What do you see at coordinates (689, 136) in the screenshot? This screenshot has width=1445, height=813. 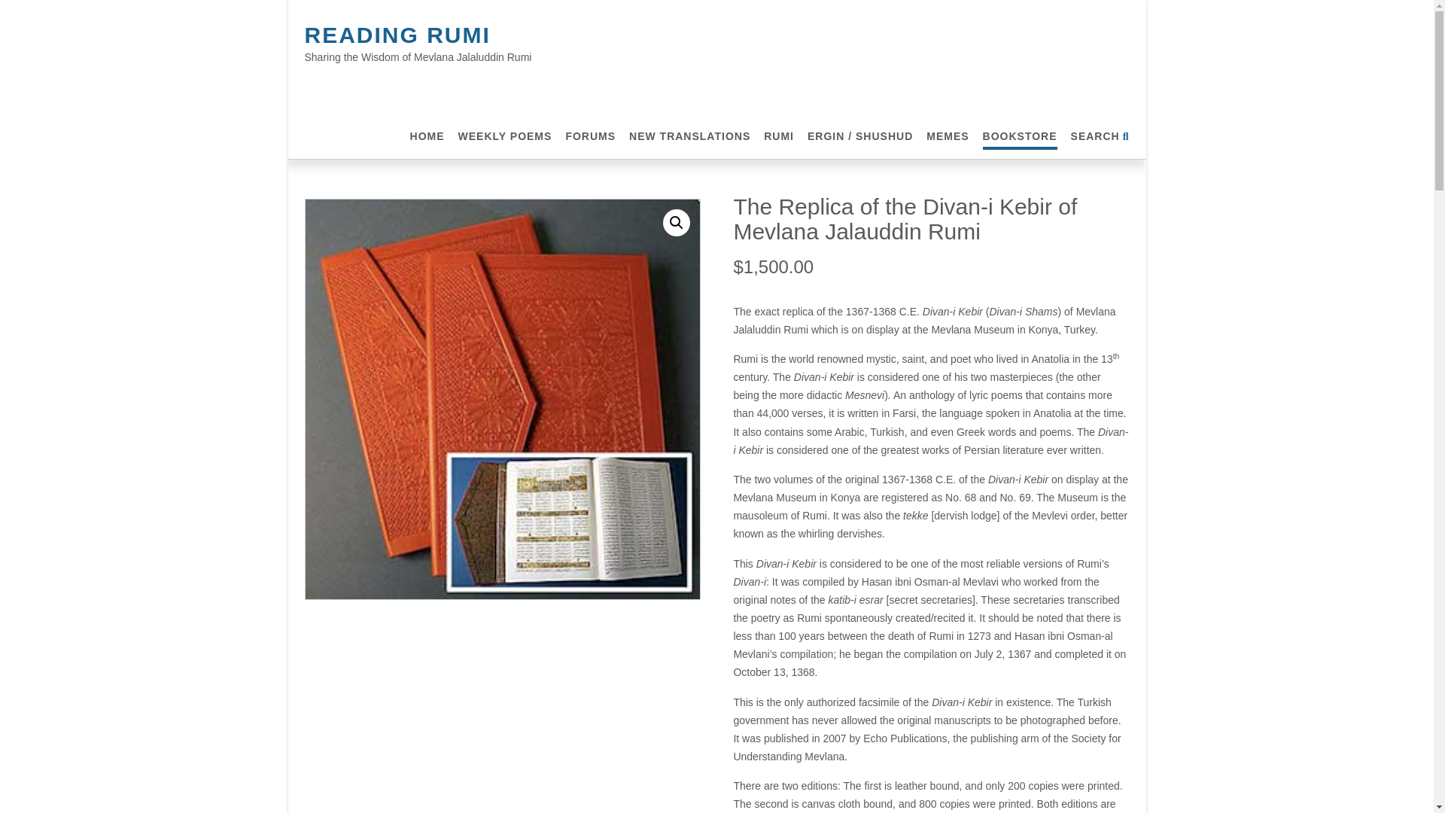 I see `NEW TRANSLATIONS` at bounding box center [689, 136].